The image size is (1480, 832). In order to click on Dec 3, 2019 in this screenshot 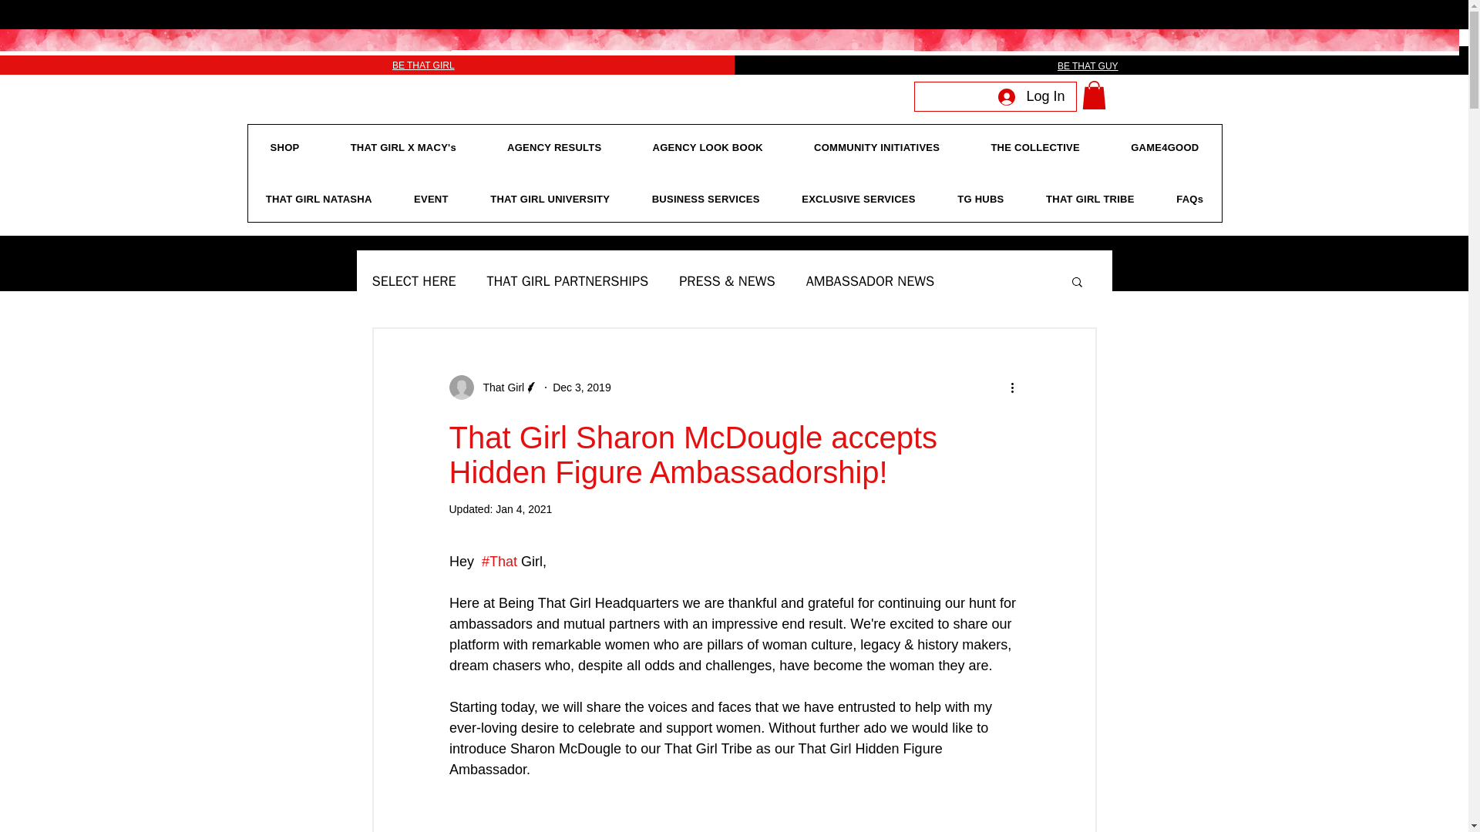, I will do `click(581, 387)`.